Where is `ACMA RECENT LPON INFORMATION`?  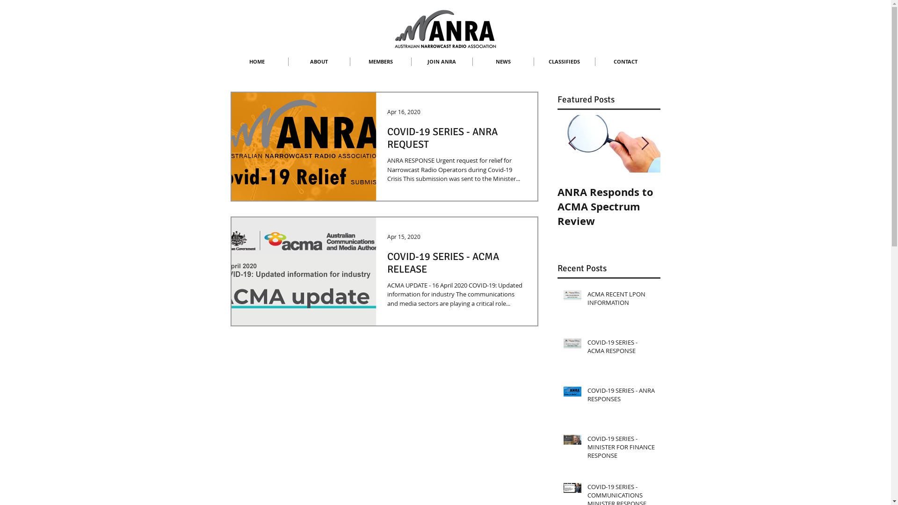
ACMA RECENT LPON INFORMATION is located at coordinates (621, 300).